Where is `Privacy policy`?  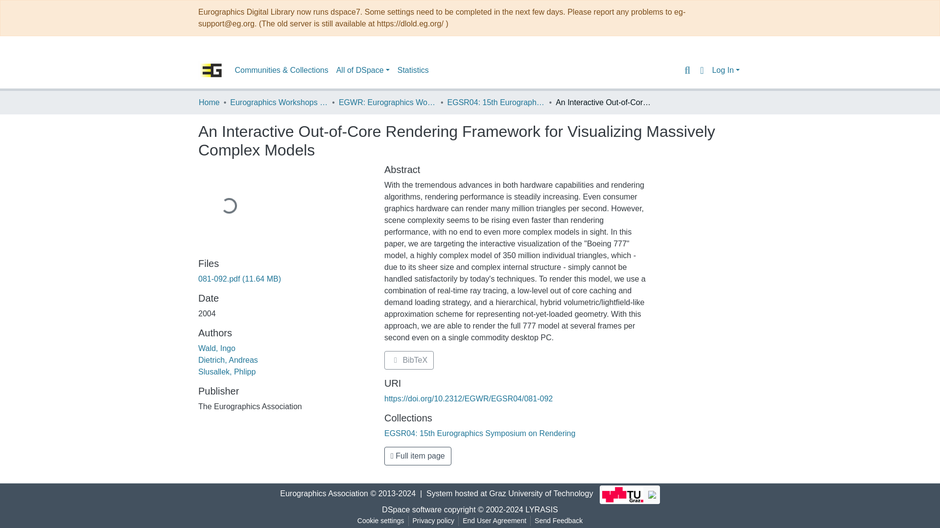
Privacy policy is located at coordinates (434, 521).